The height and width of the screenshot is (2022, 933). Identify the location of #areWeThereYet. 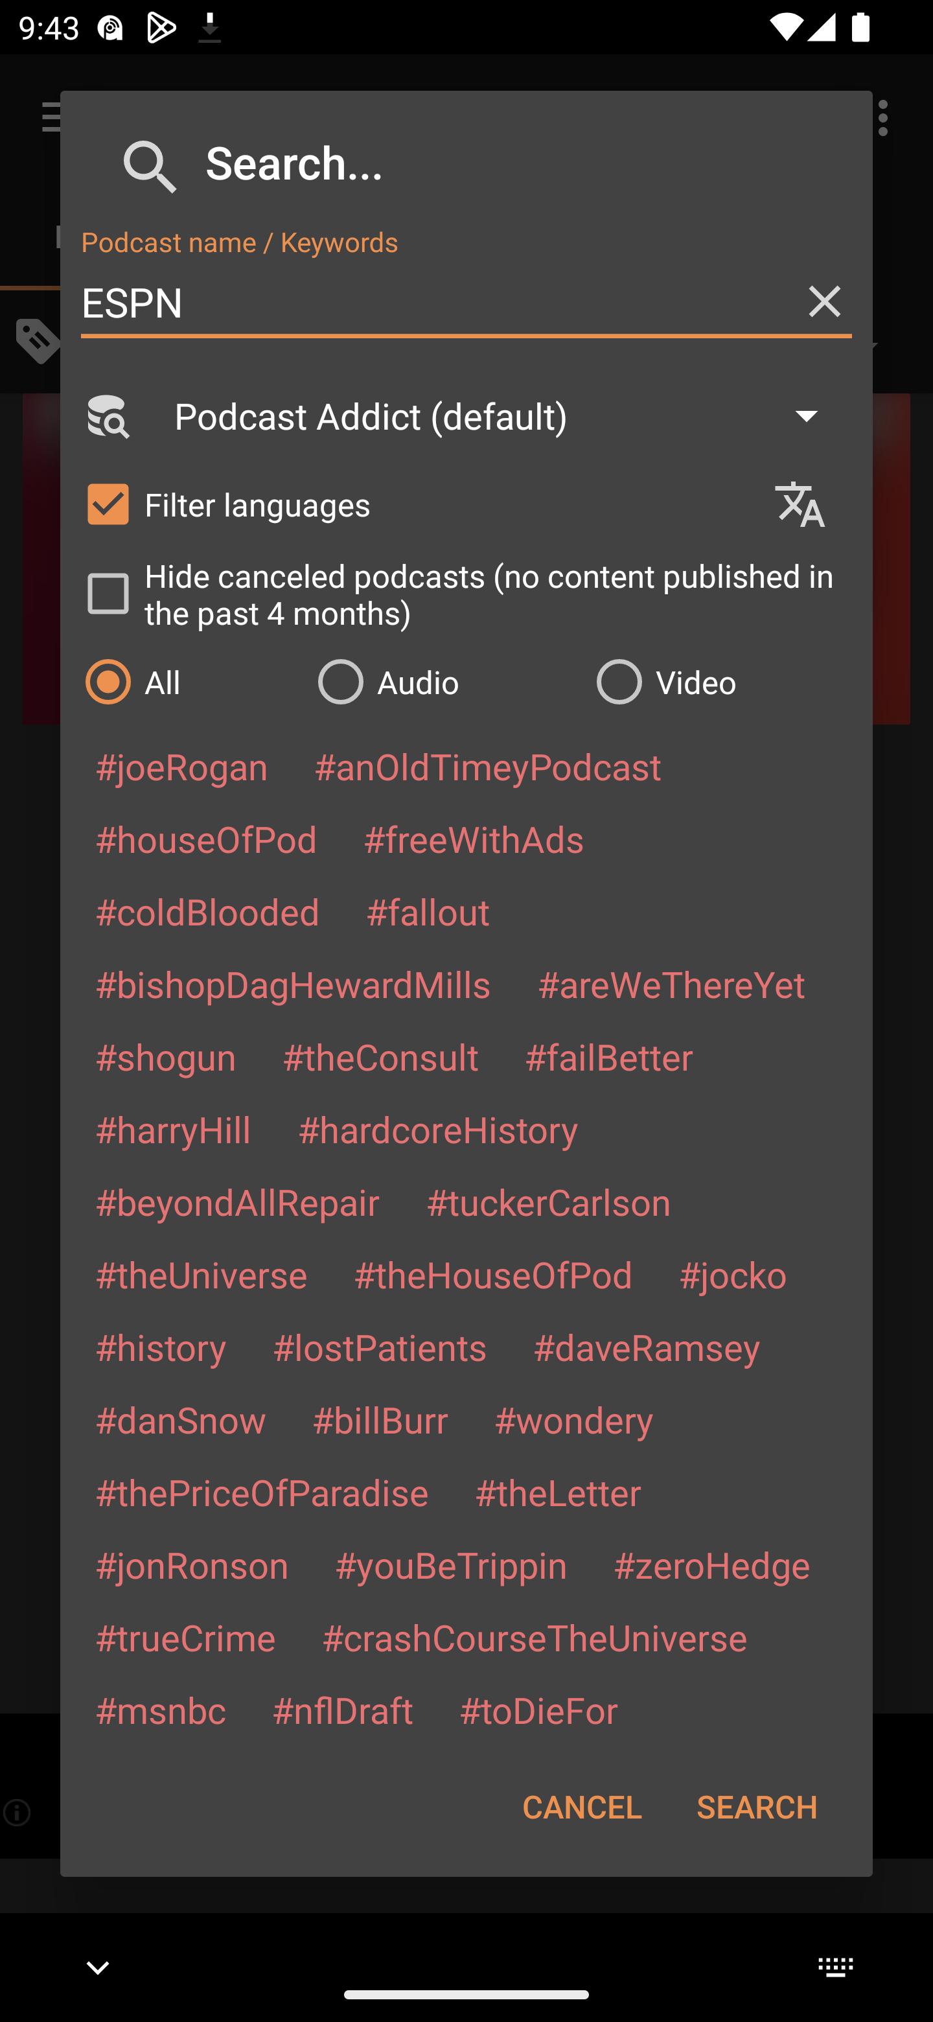
(671, 983).